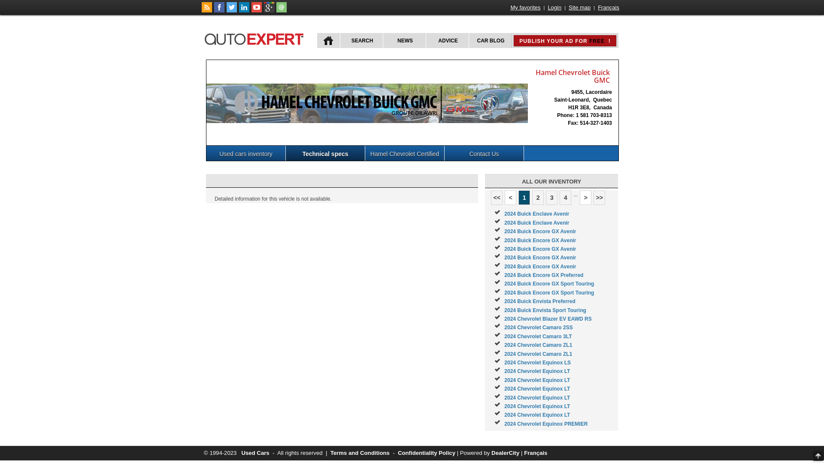 This screenshot has width=824, height=463. Describe the element at coordinates (537, 406) in the screenshot. I see `2024 Chevrolet Equinox LT` at that location.